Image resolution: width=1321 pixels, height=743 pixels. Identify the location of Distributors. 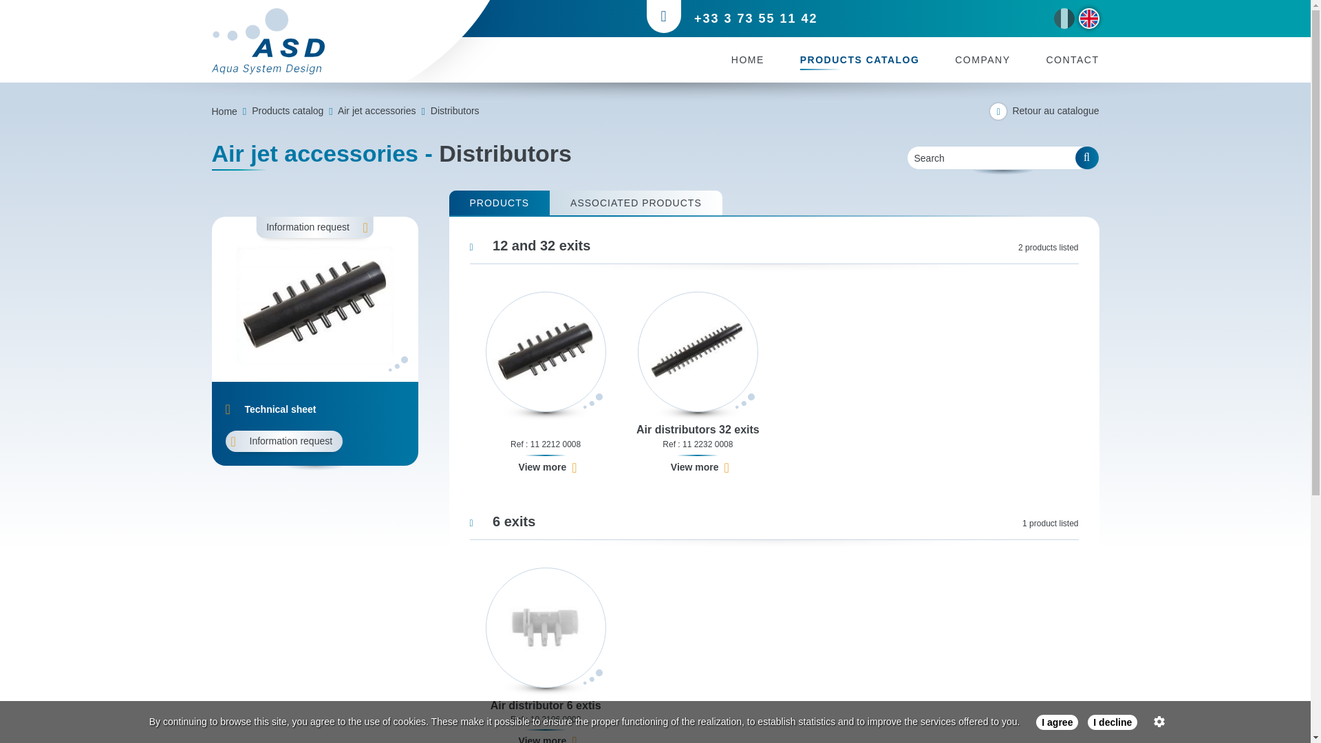
(454, 110).